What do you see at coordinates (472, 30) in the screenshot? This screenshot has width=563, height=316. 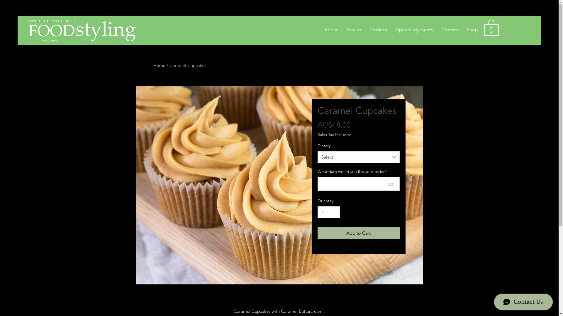 I see `Shop` at bounding box center [472, 30].